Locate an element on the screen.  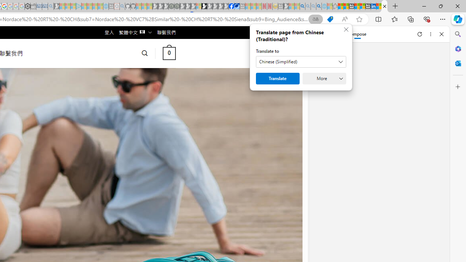
Chat is located at coordinates (322, 34).